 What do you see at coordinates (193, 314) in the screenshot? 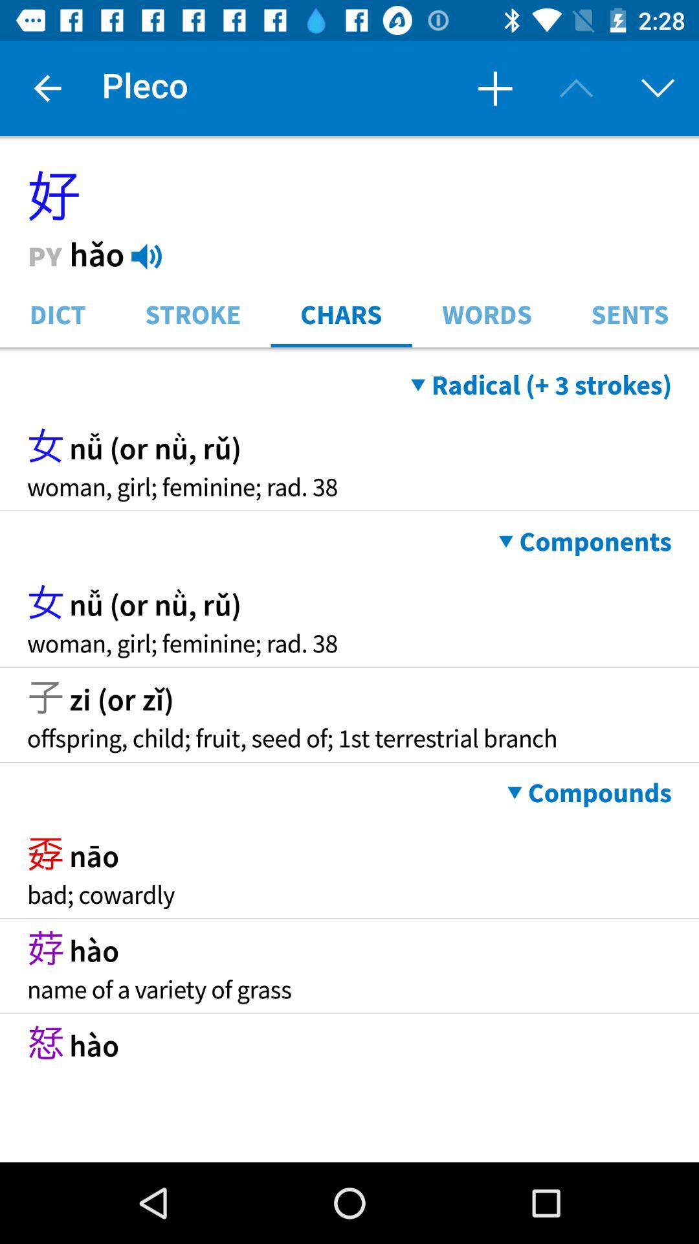
I see `turn off the stroke icon` at bounding box center [193, 314].